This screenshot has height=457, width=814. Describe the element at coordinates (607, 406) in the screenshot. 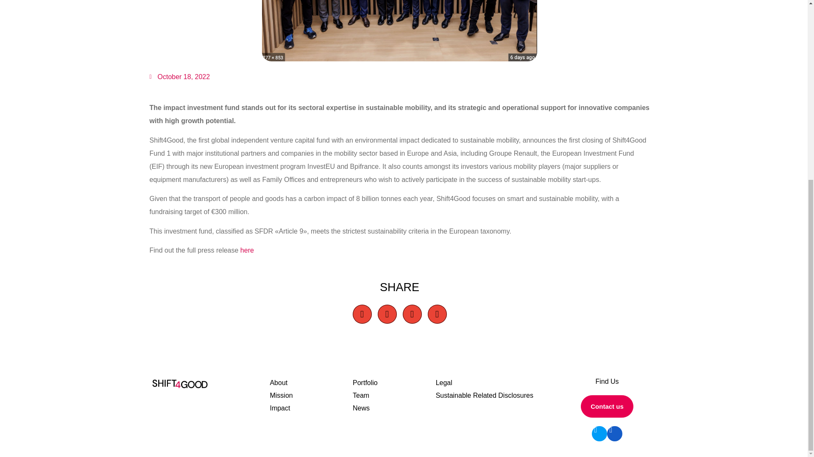

I see `Contact us` at that location.